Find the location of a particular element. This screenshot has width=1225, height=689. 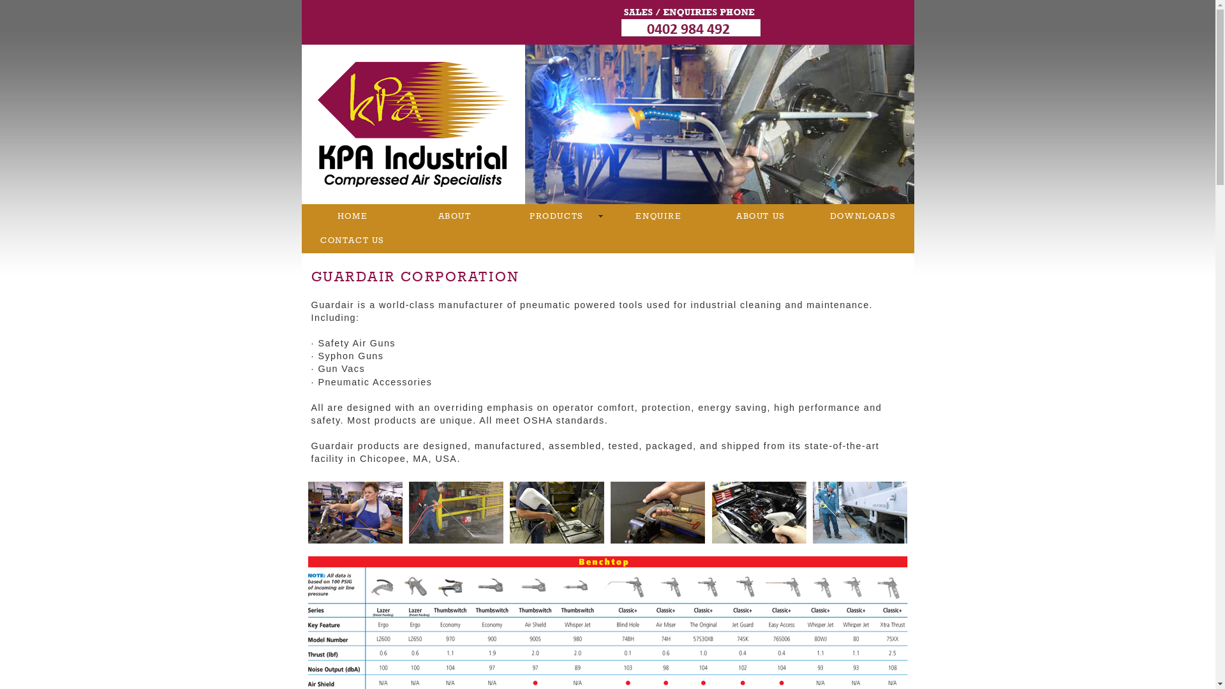

CONTACT US is located at coordinates (352, 241).